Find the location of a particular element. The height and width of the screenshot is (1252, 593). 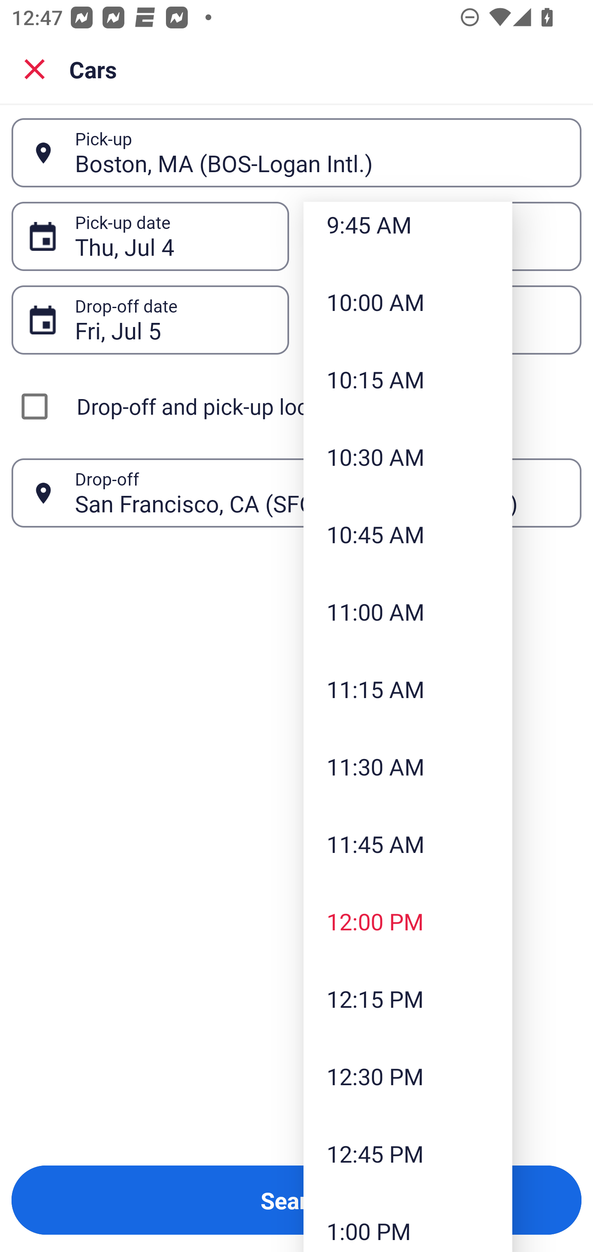

1:00 PM is located at coordinates (408, 1222).